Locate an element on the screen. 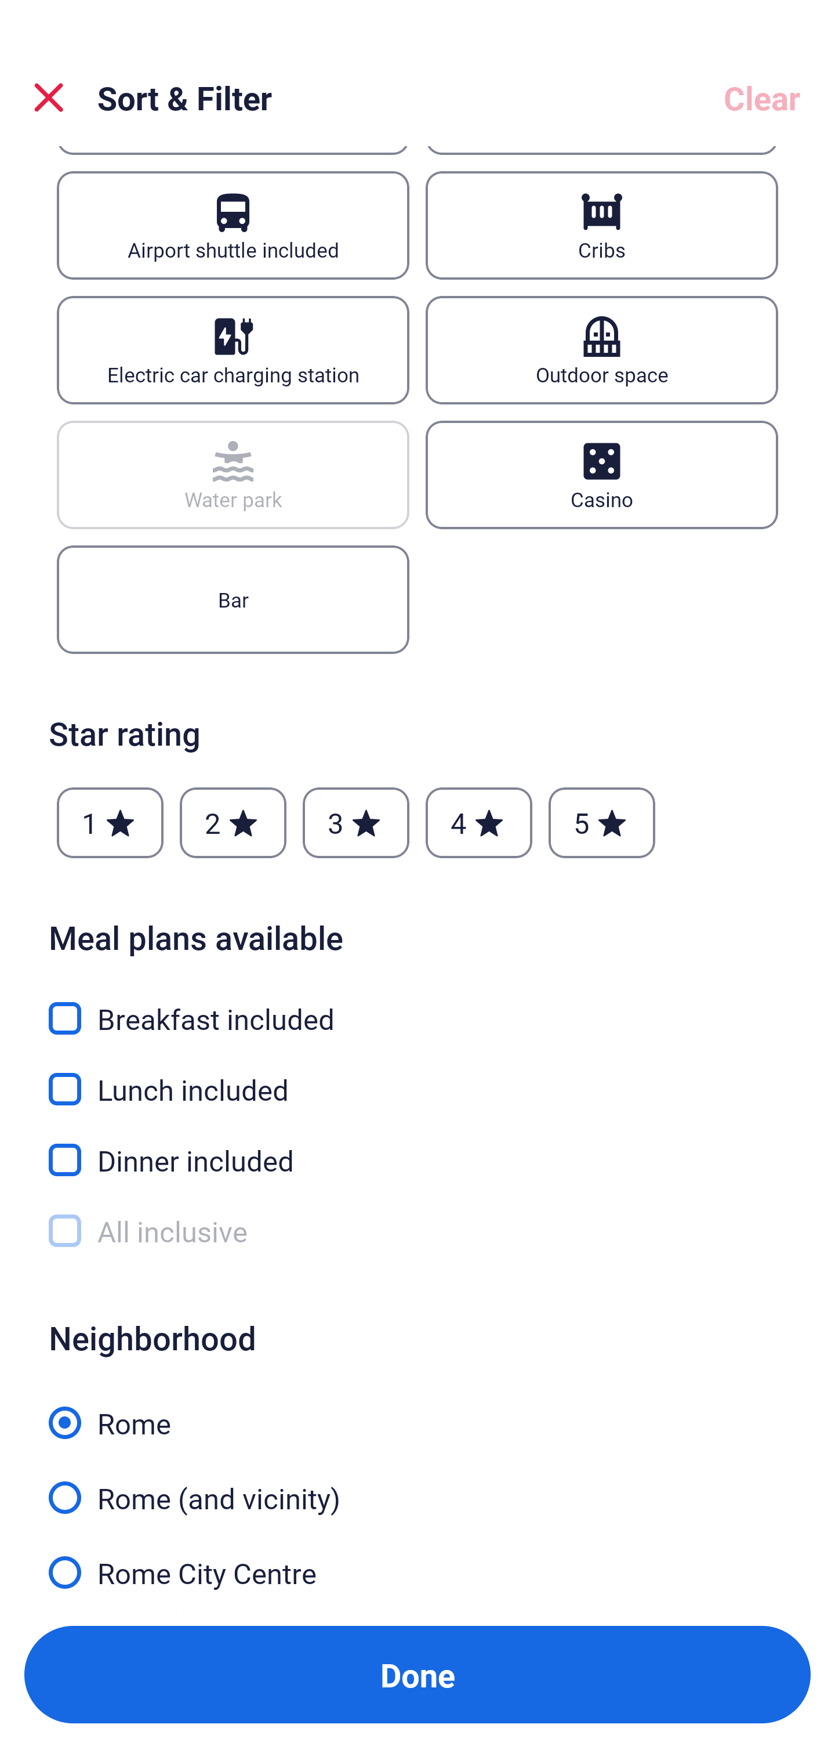  All inclusive, All inclusive is located at coordinates (418, 1231).